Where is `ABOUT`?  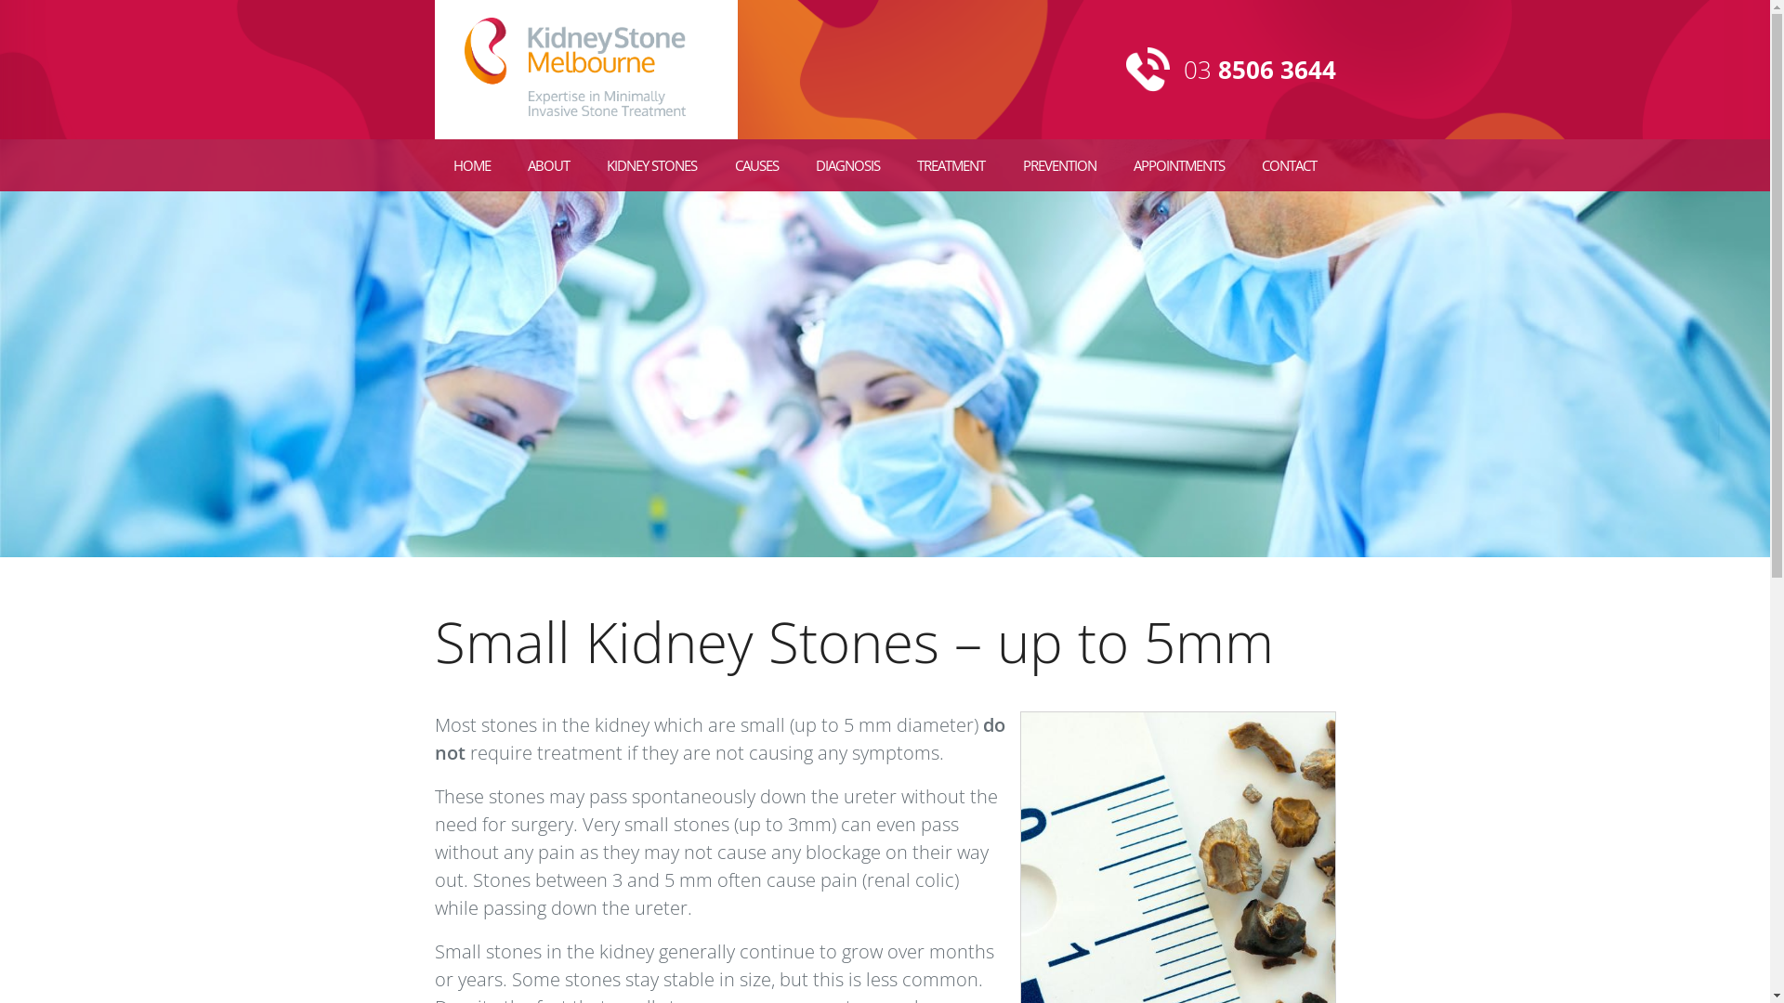
ABOUT is located at coordinates (548, 165).